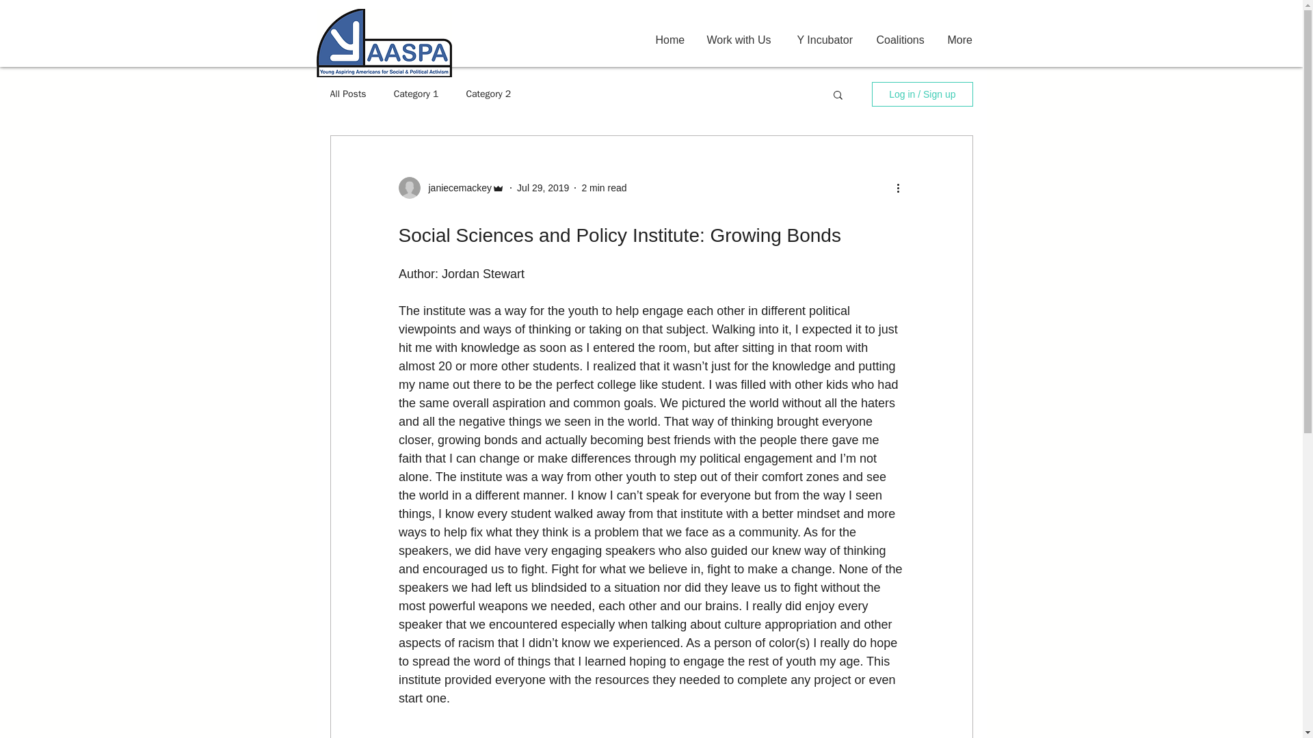 The width and height of the screenshot is (1313, 738). Describe the element at coordinates (741, 40) in the screenshot. I see `Work with Us` at that location.